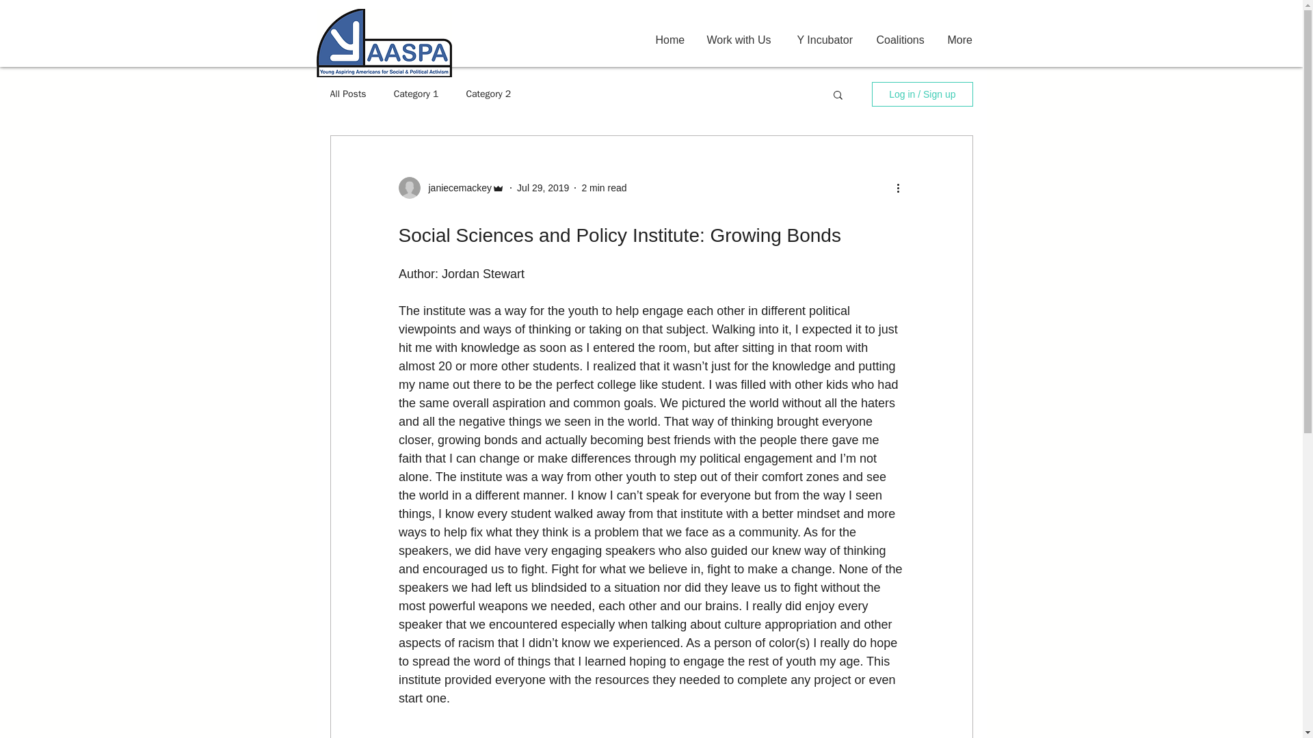 The width and height of the screenshot is (1313, 738). Describe the element at coordinates (741, 40) in the screenshot. I see `Work with Us` at that location.